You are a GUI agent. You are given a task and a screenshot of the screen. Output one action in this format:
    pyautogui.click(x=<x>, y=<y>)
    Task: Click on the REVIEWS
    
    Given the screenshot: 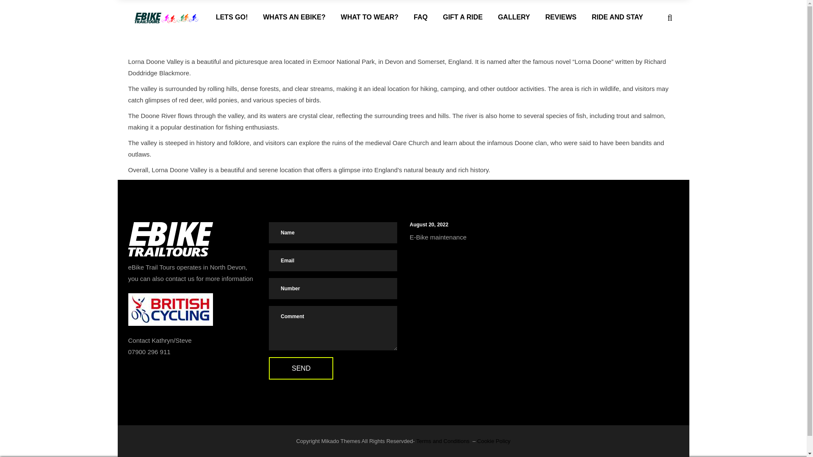 What is the action you would take?
    pyautogui.click(x=561, y=17)
    